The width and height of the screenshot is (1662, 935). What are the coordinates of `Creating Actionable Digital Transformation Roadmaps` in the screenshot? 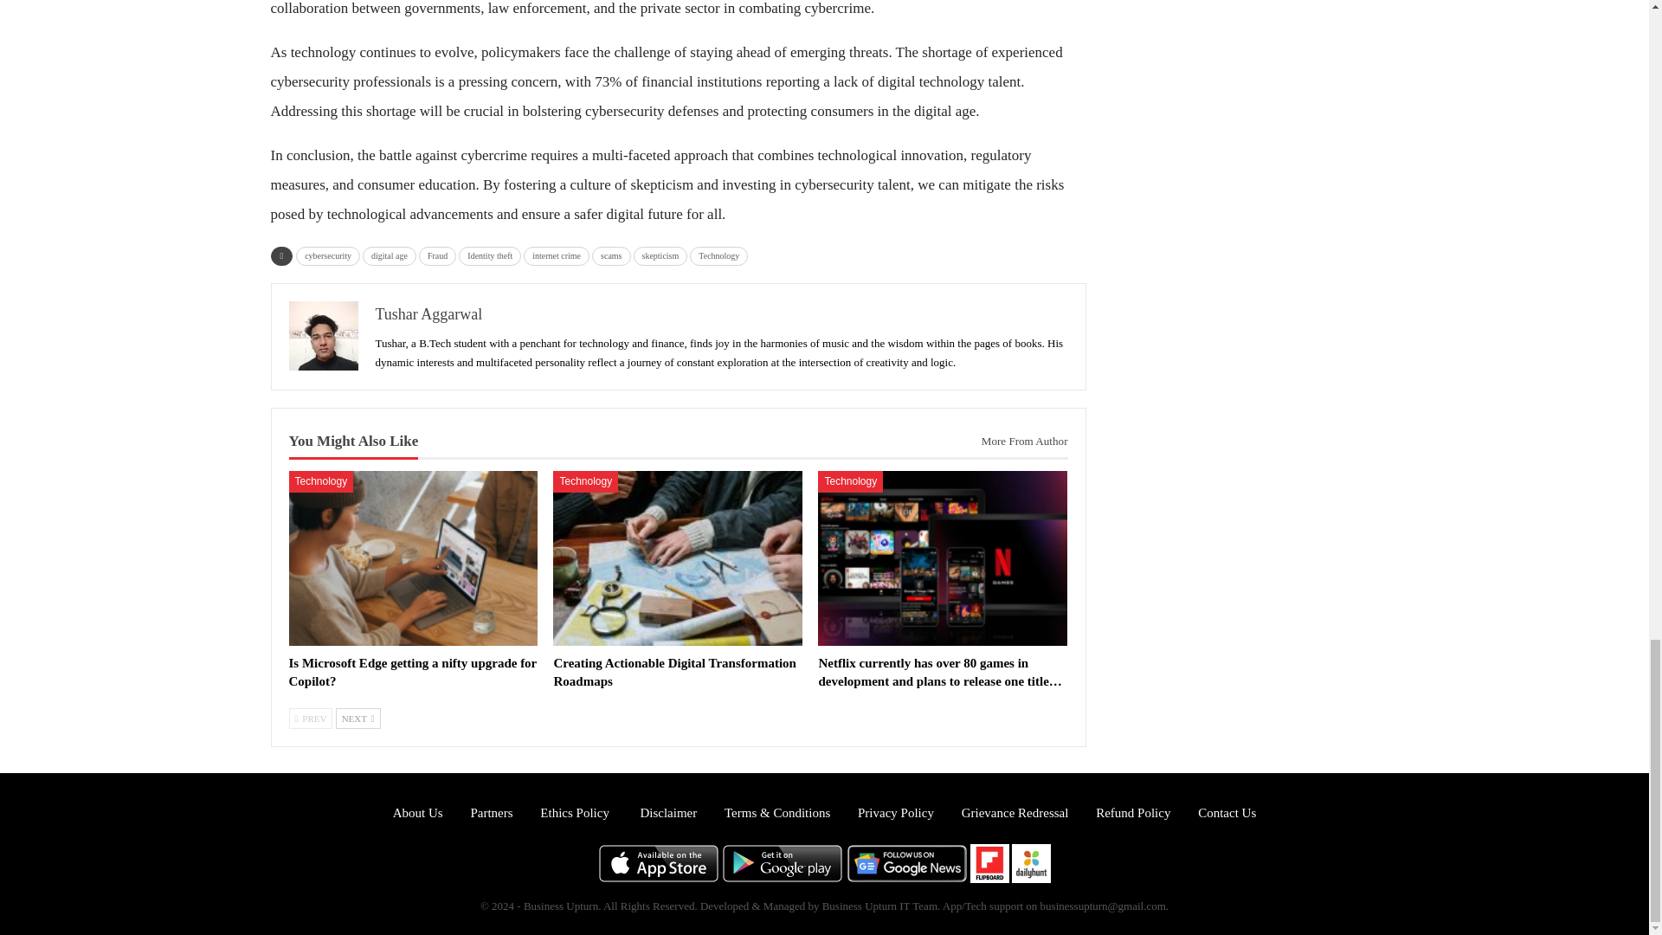 It's located at (678, 558).